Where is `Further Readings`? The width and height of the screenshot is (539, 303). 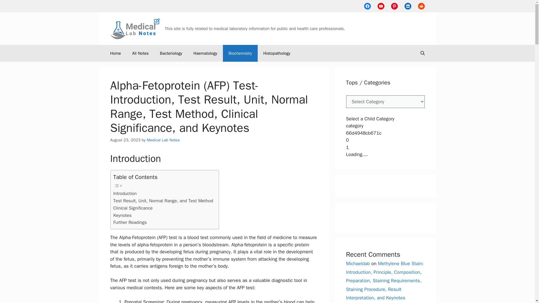 Further Readings is located at coordinates (130, 222).